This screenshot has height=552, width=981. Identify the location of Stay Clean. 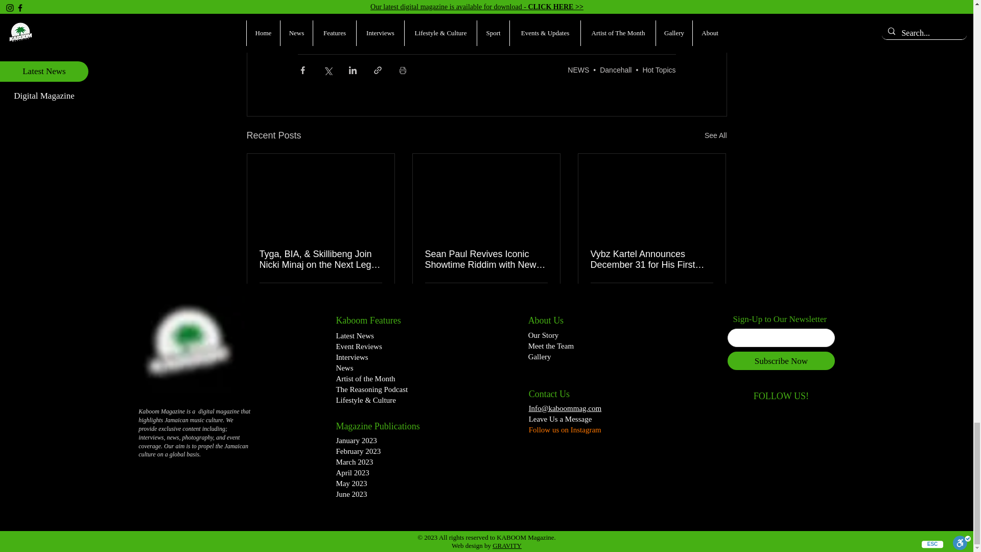
(448, 7).